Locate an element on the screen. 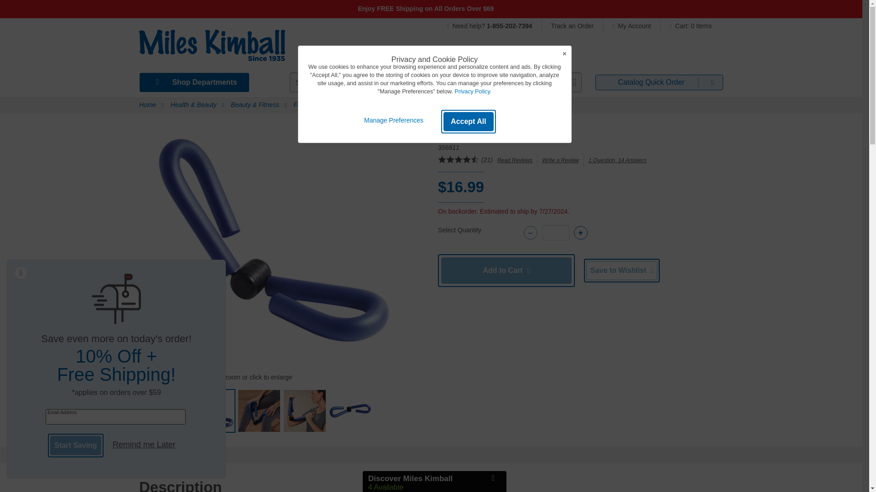 This screenshot has width=876, height=492. Shop Departments  is located at coordinates (194, 82).